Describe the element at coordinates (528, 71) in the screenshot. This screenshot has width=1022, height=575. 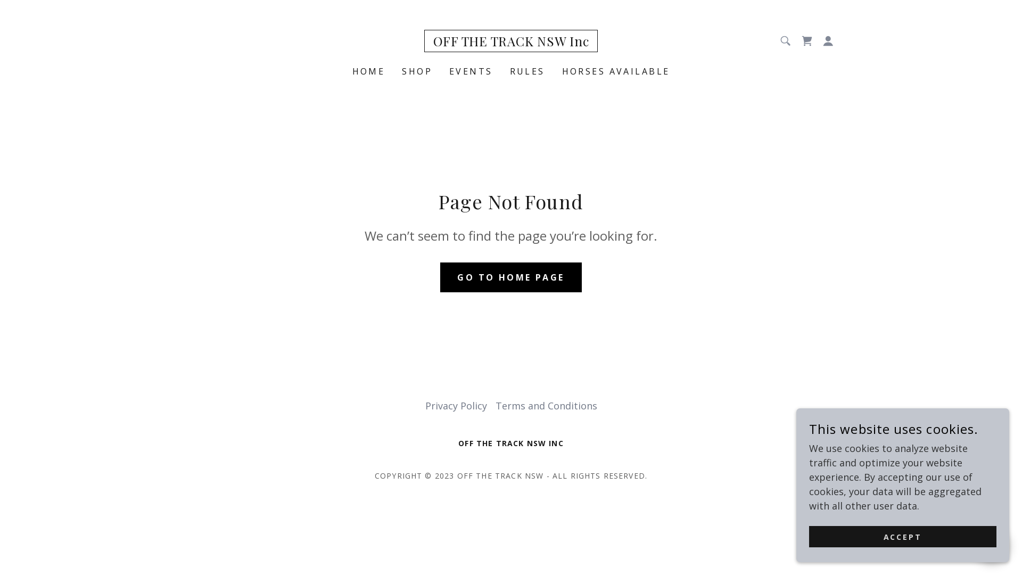
I see `RULES` at that location.